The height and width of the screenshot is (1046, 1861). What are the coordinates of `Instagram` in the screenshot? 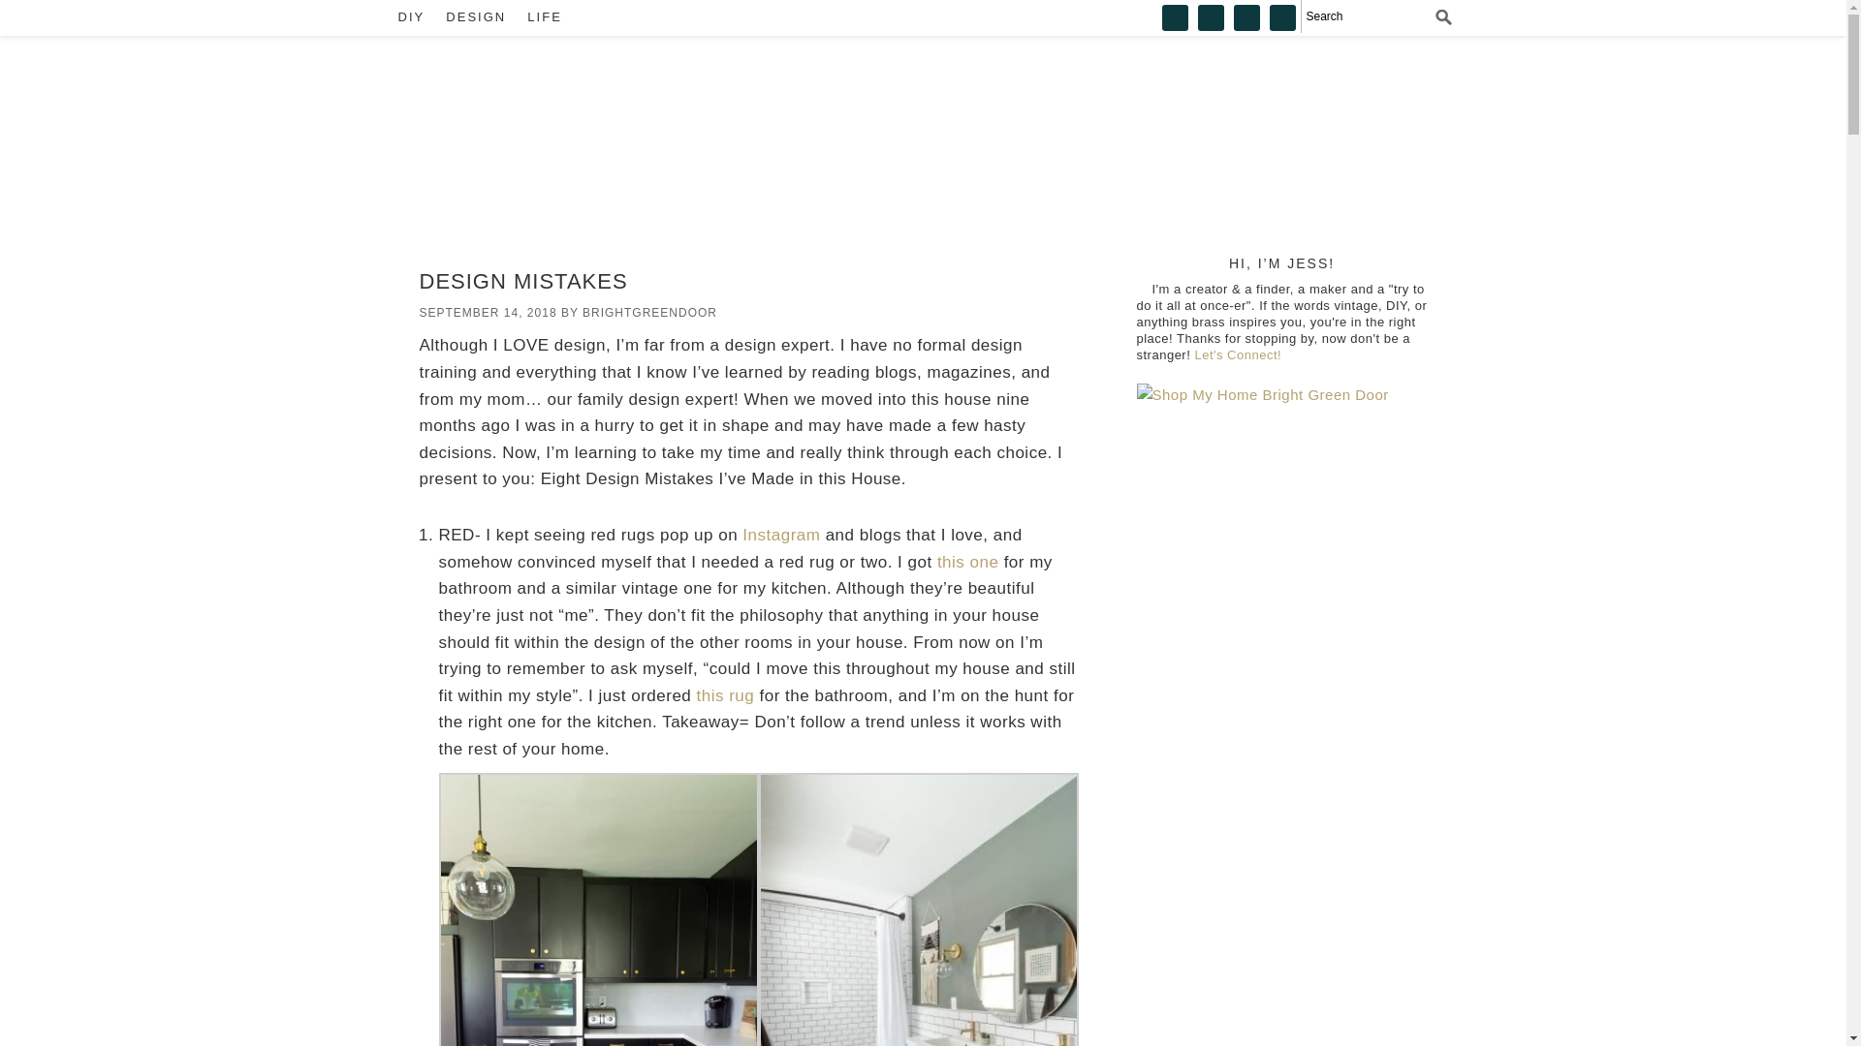 It's located at (781, 535).